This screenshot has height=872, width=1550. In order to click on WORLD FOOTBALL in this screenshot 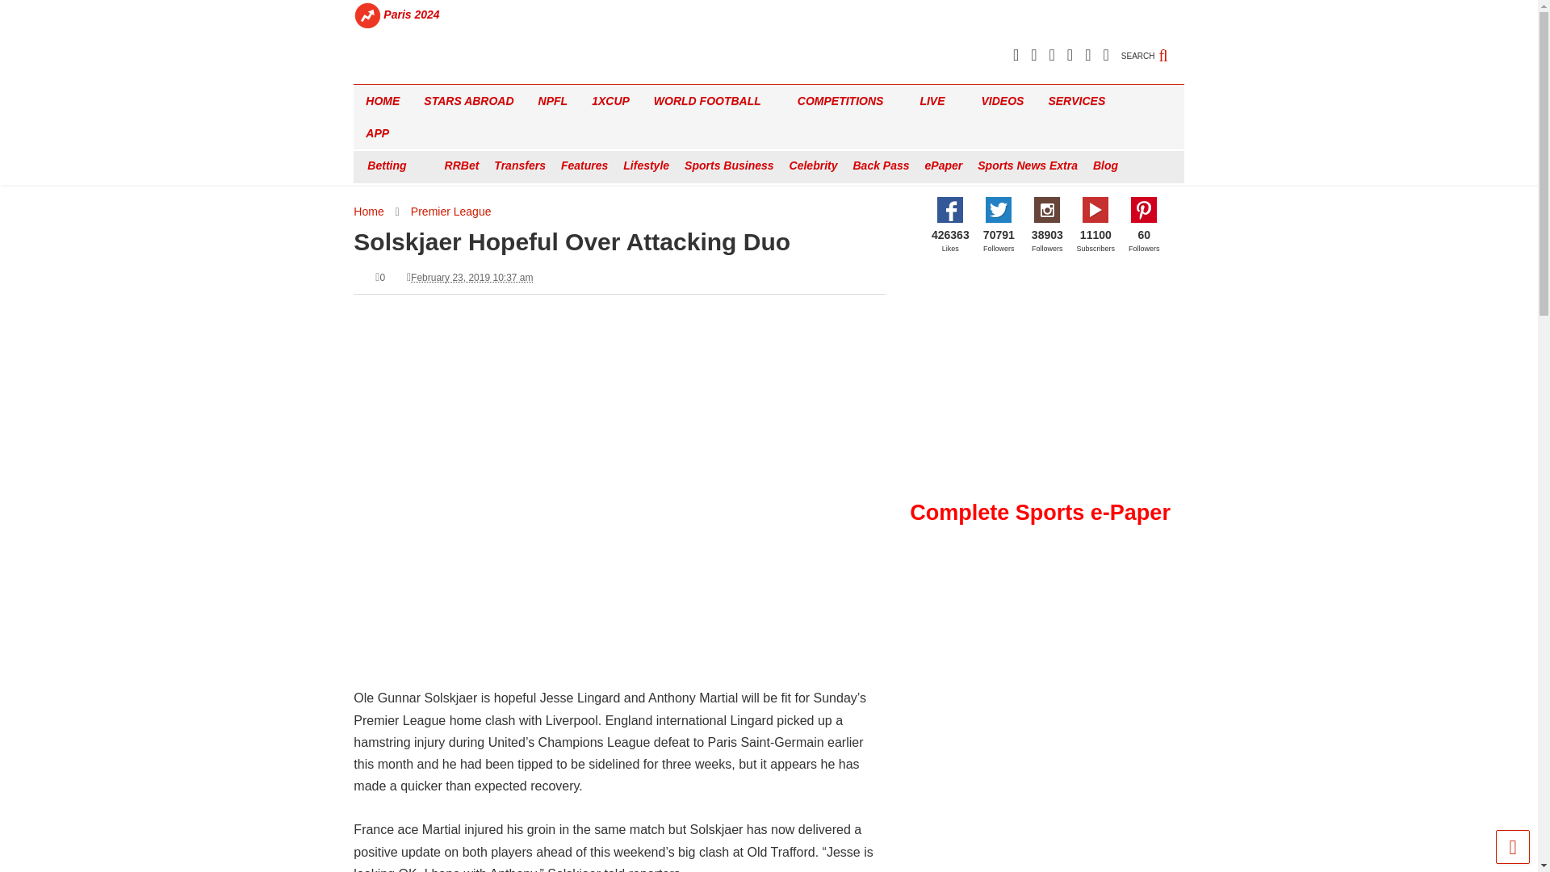, I will do `click(714, 100)`.